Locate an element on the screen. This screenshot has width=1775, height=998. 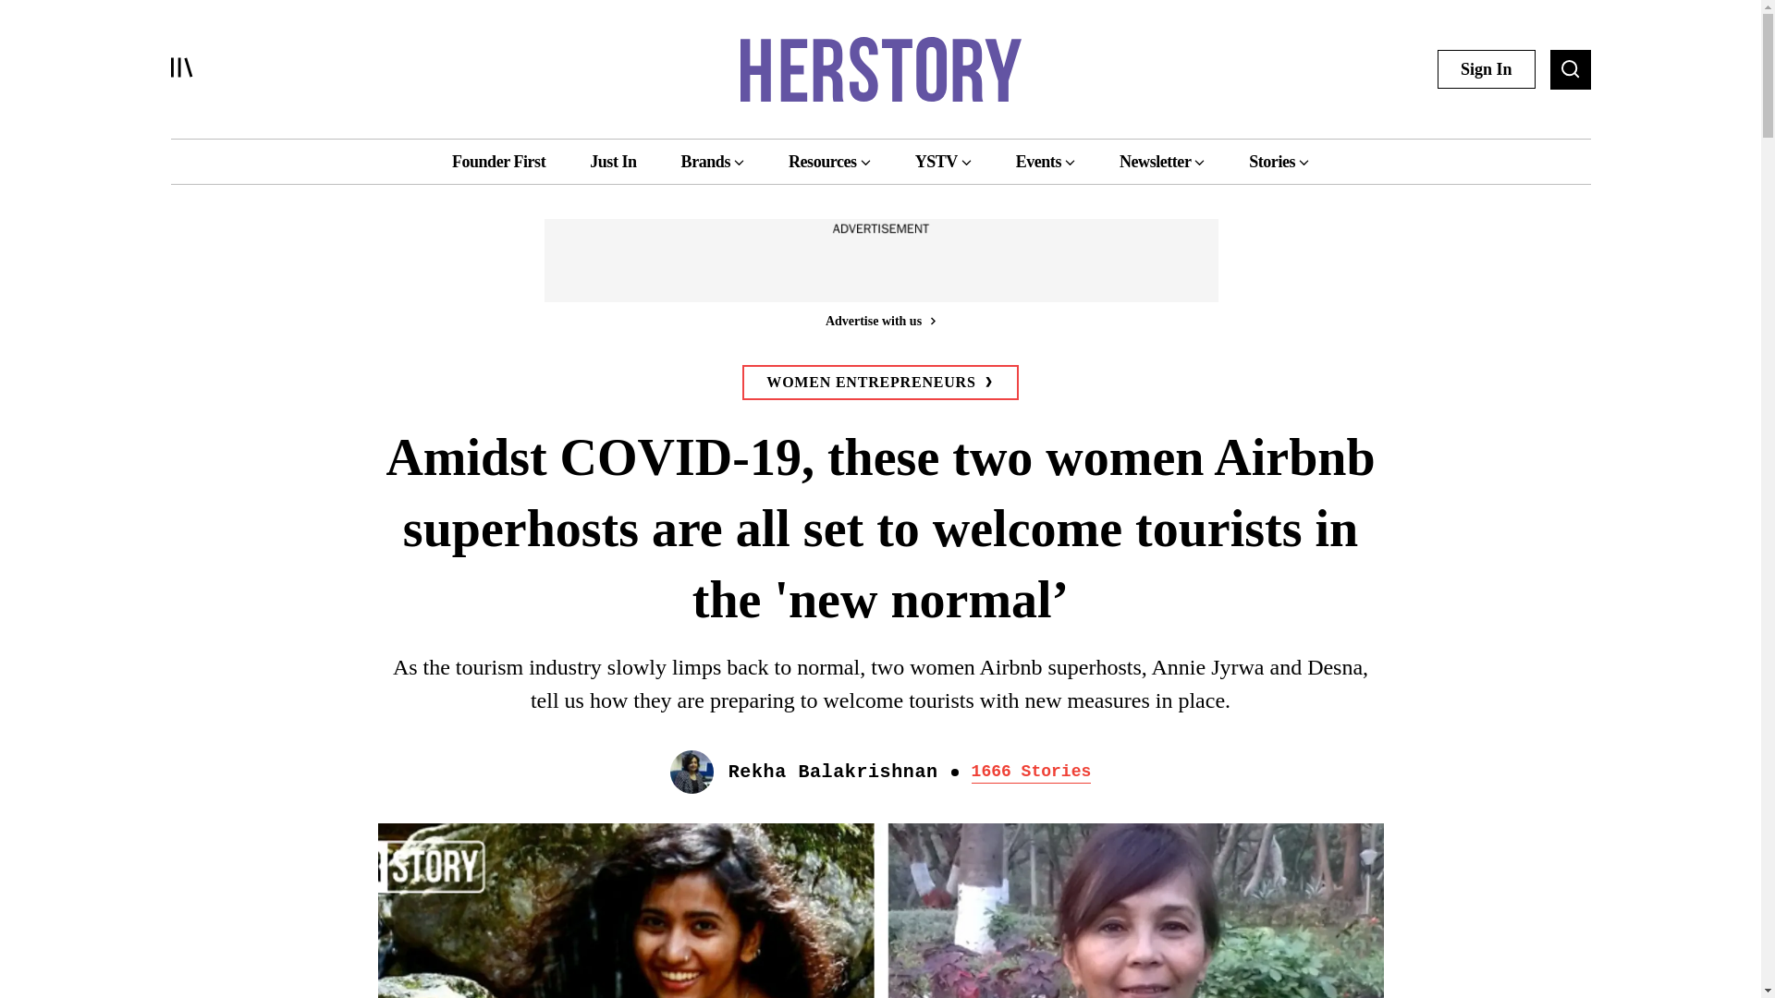
1666 Stories is located at coordinates (1031, 773).